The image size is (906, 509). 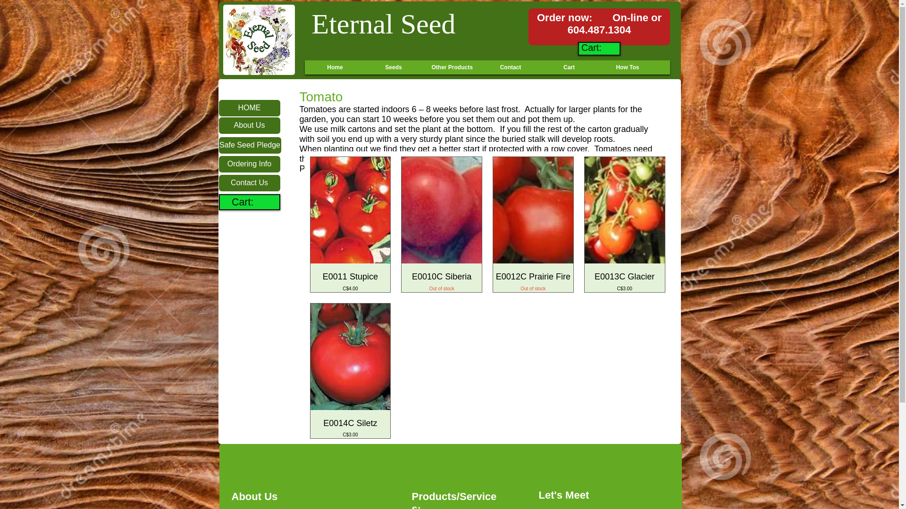 I want to click on Safe Seed Pledge, so click(x=250, y=145).